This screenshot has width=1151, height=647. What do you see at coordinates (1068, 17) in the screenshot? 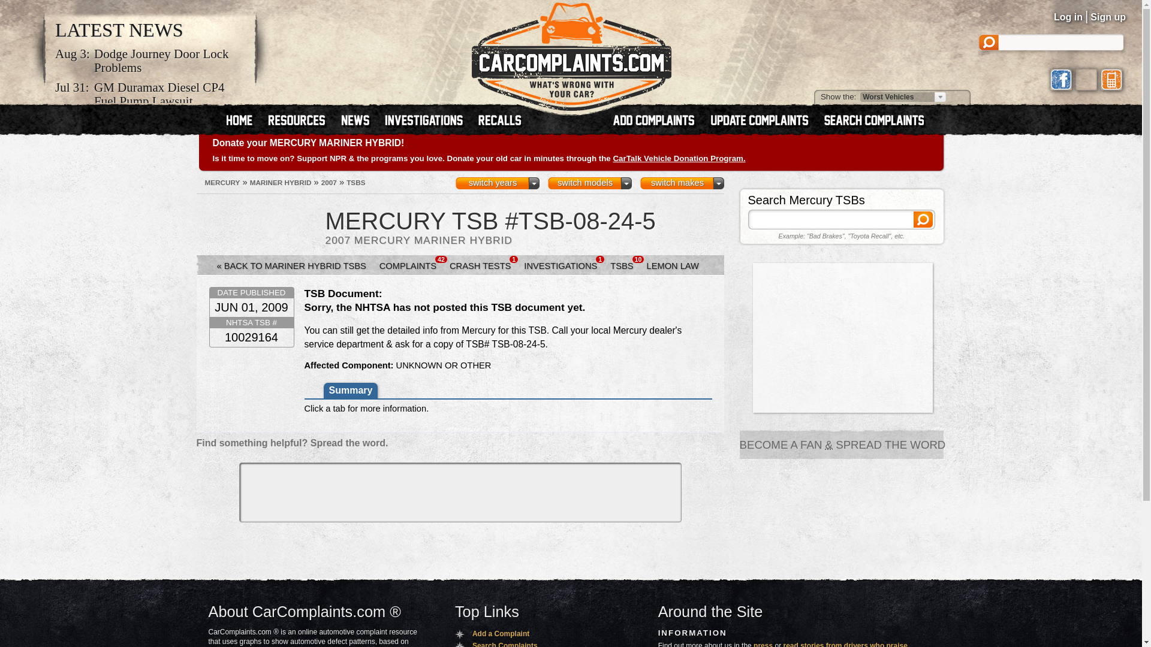
I see `Log in` at bounding box center [1068, 17].